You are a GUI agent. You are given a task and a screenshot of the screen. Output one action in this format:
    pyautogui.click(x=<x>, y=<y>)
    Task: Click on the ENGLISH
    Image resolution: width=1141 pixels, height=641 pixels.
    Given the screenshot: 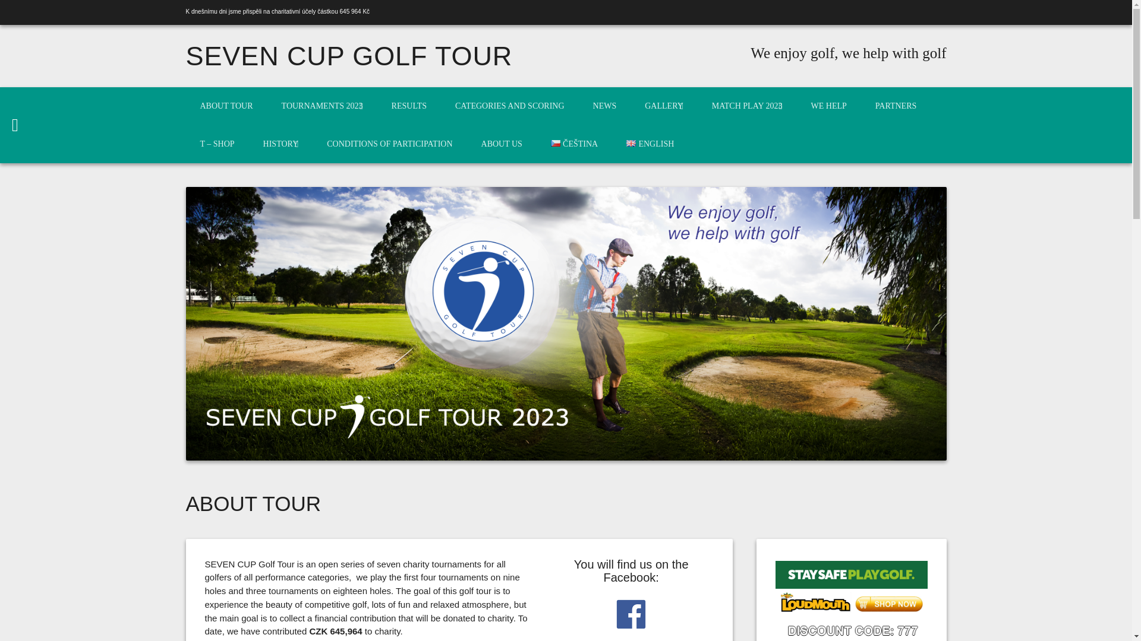 What is the action you would take?
    pyautogui.click(x=650, y=144)
    